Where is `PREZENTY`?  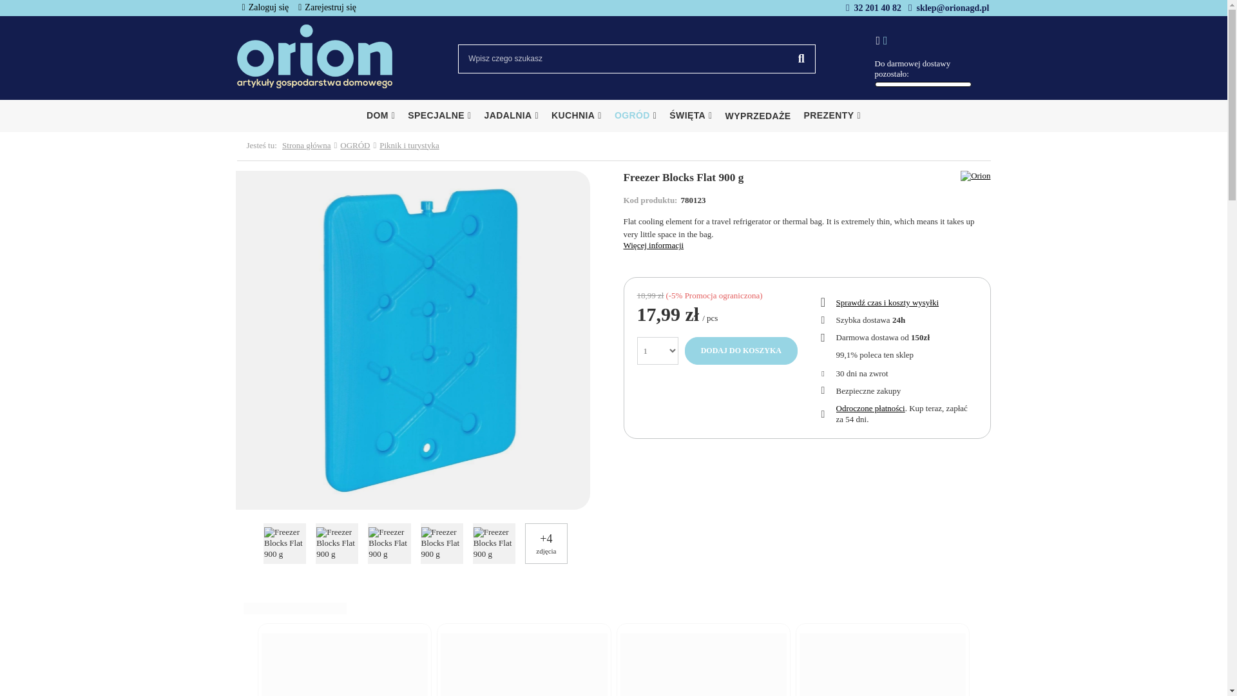 PREZENTY is located at coordinates (832, 116).